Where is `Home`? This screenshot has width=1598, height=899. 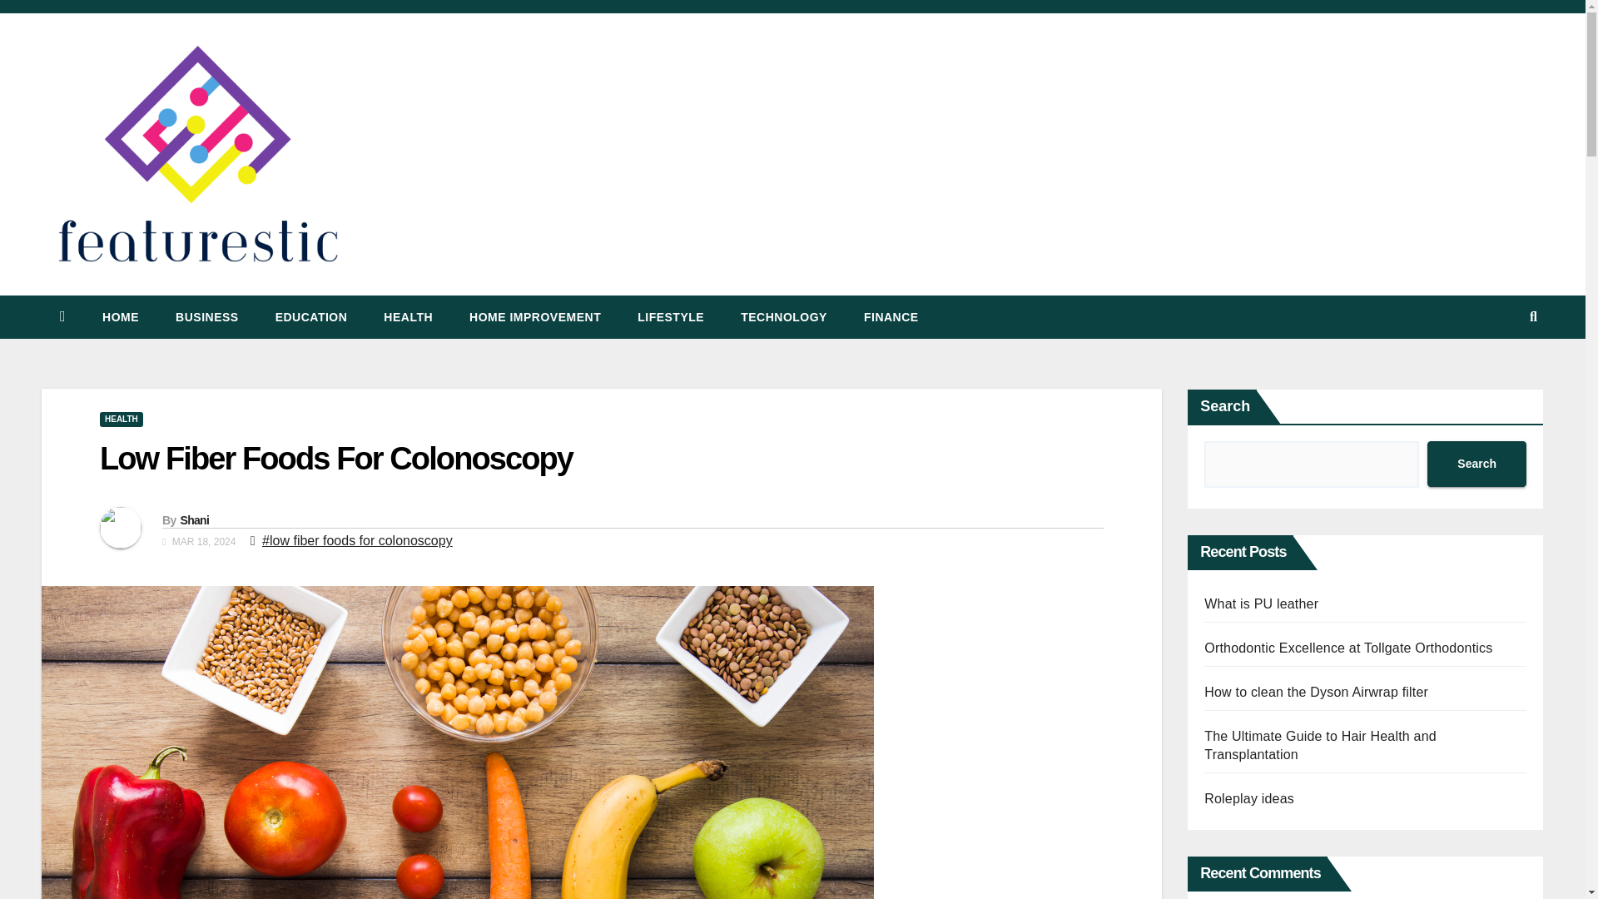
Home is located at coordinates (120, 317).